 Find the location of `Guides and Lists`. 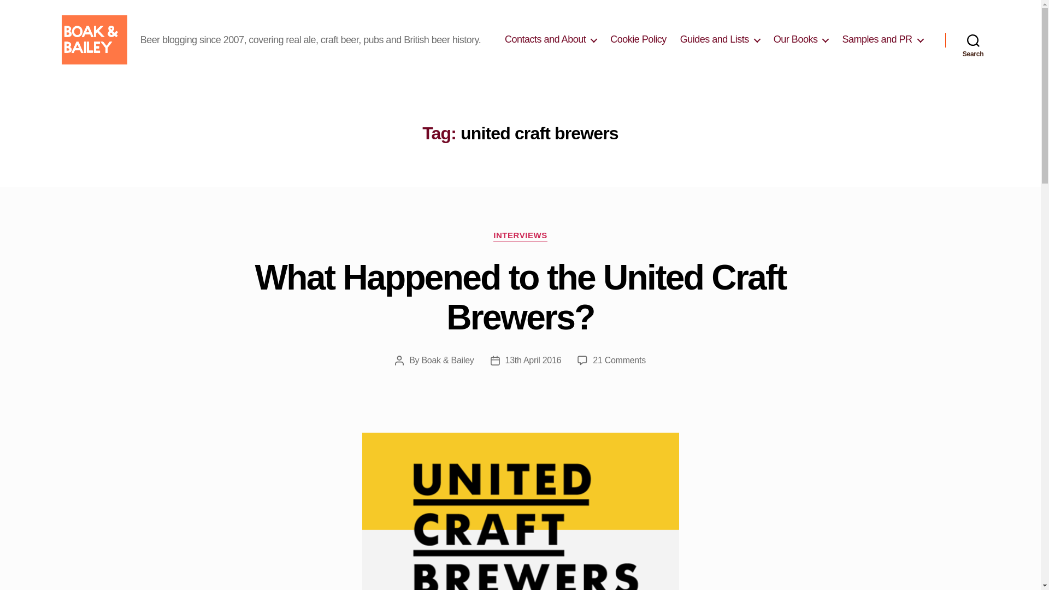

Guides and Lists is located at coordinates (720, 39).